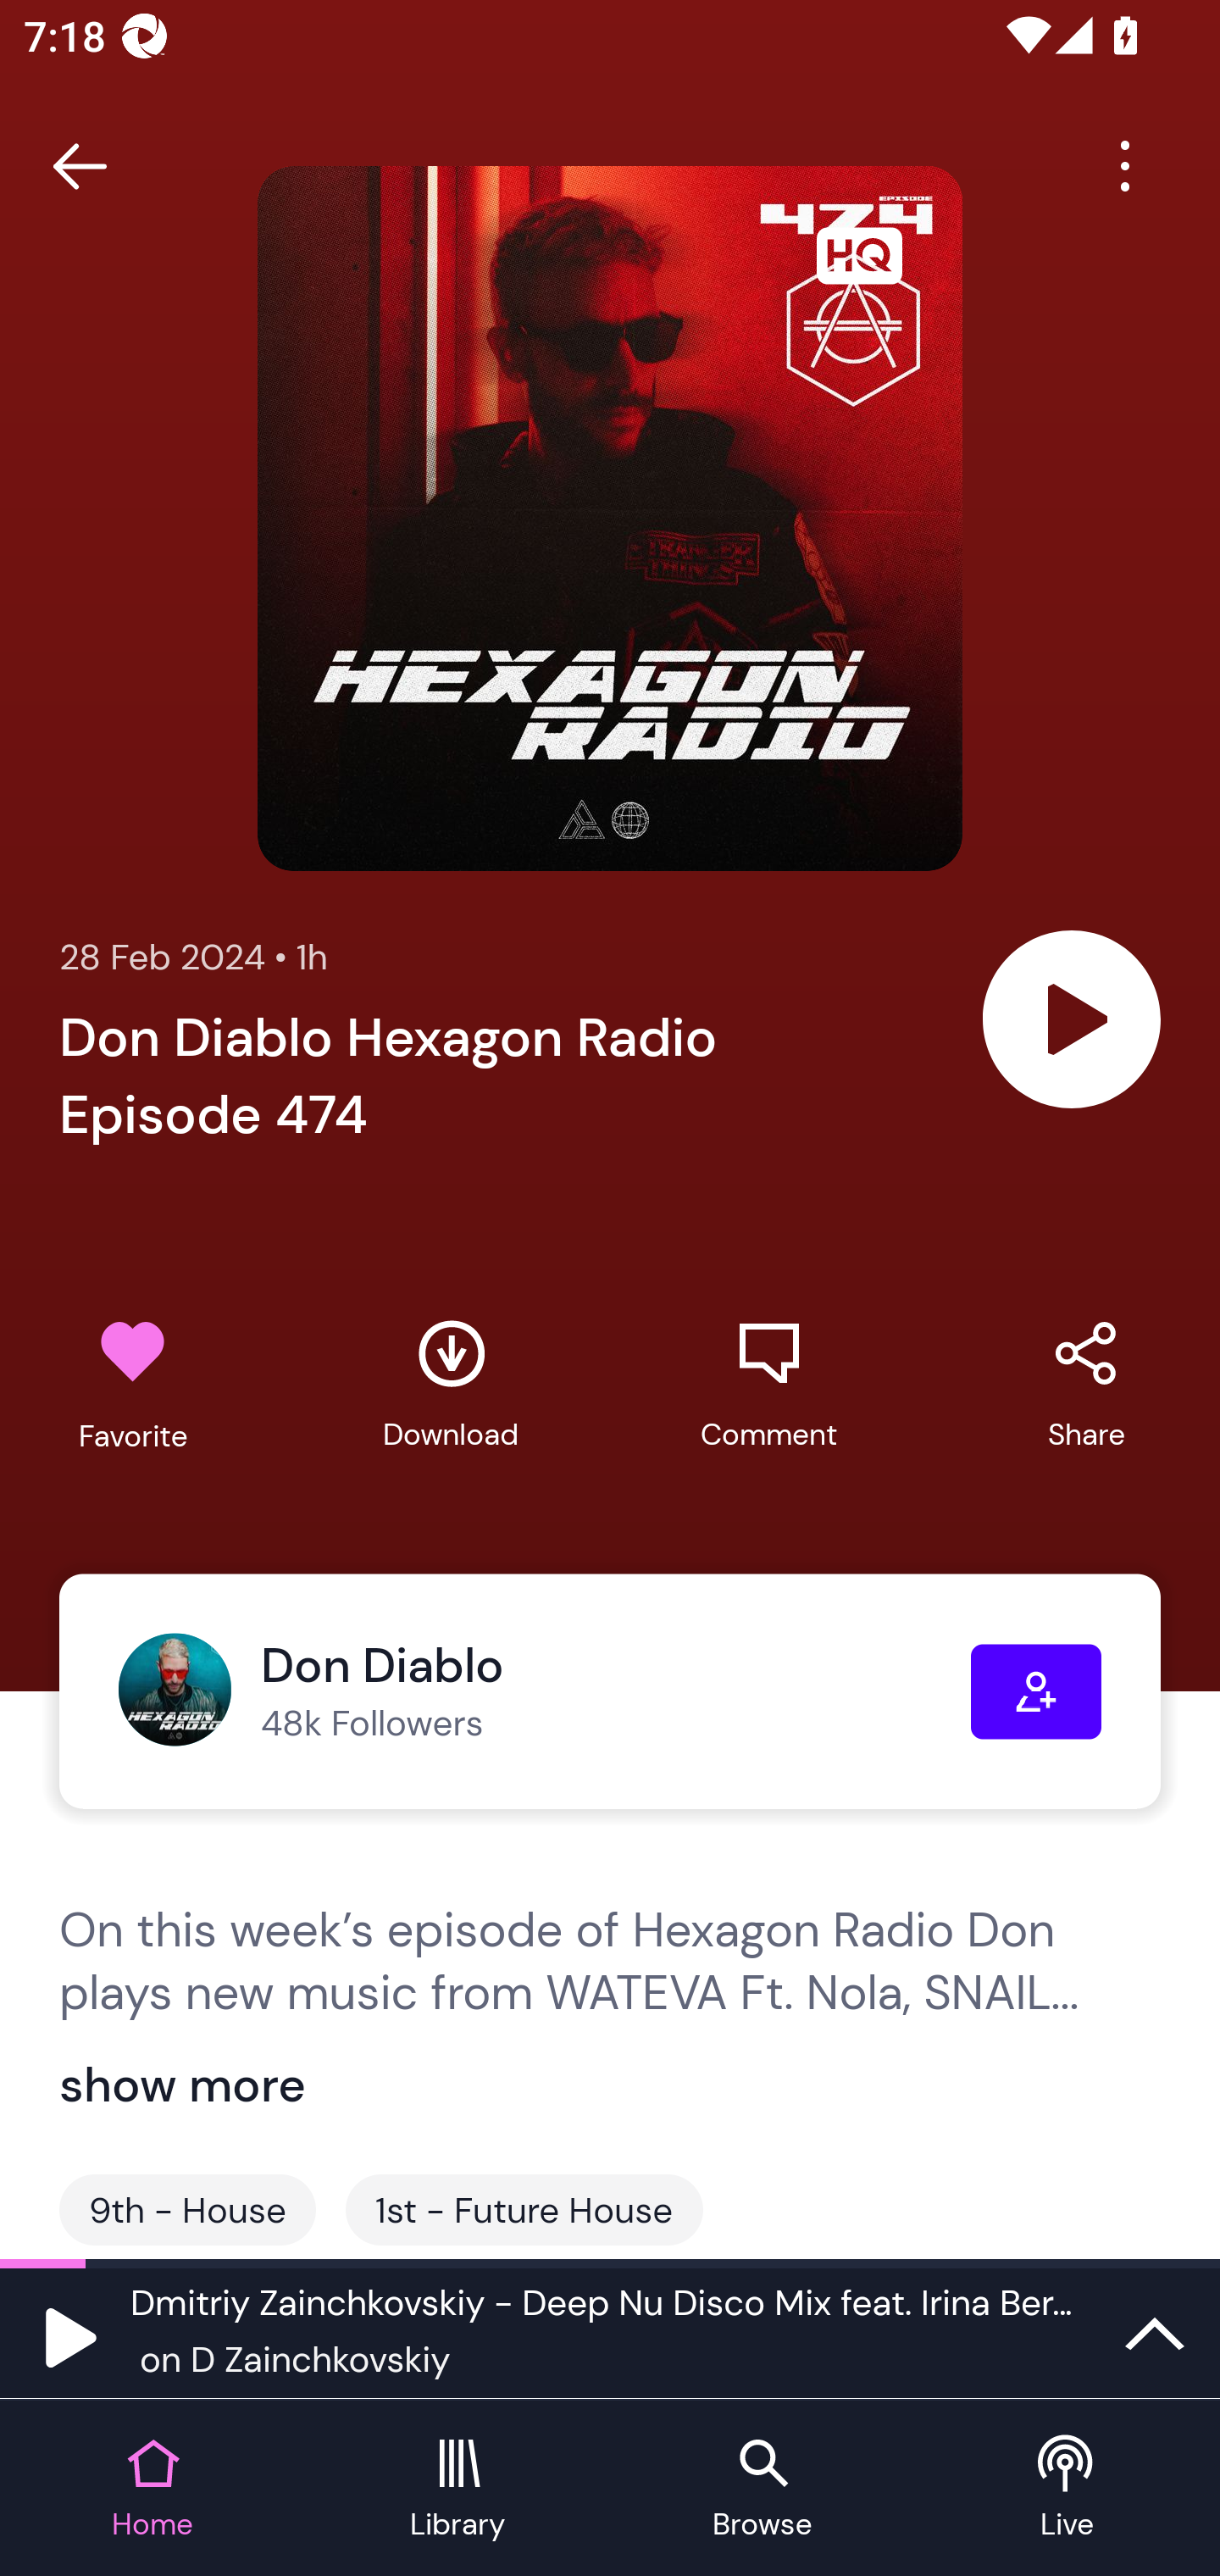 This screenshot has width=1220, height=2576. Describe the element at coordinates (187, 2210) in the screenshot. I see `9th - House` at that location.